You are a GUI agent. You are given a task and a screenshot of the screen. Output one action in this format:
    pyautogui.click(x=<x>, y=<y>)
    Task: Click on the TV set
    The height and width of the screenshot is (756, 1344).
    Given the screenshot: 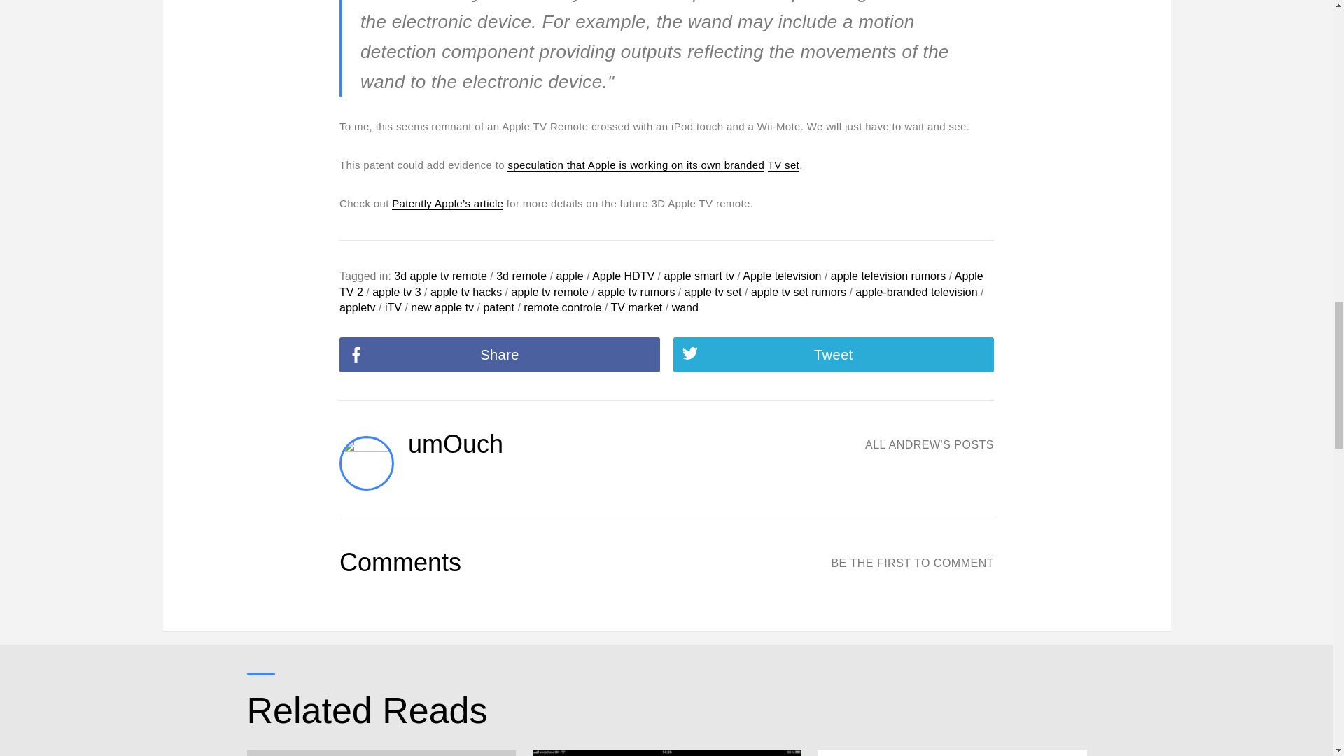 What is the action you would take?
    pyautogui.click(x=783, y=165)
    